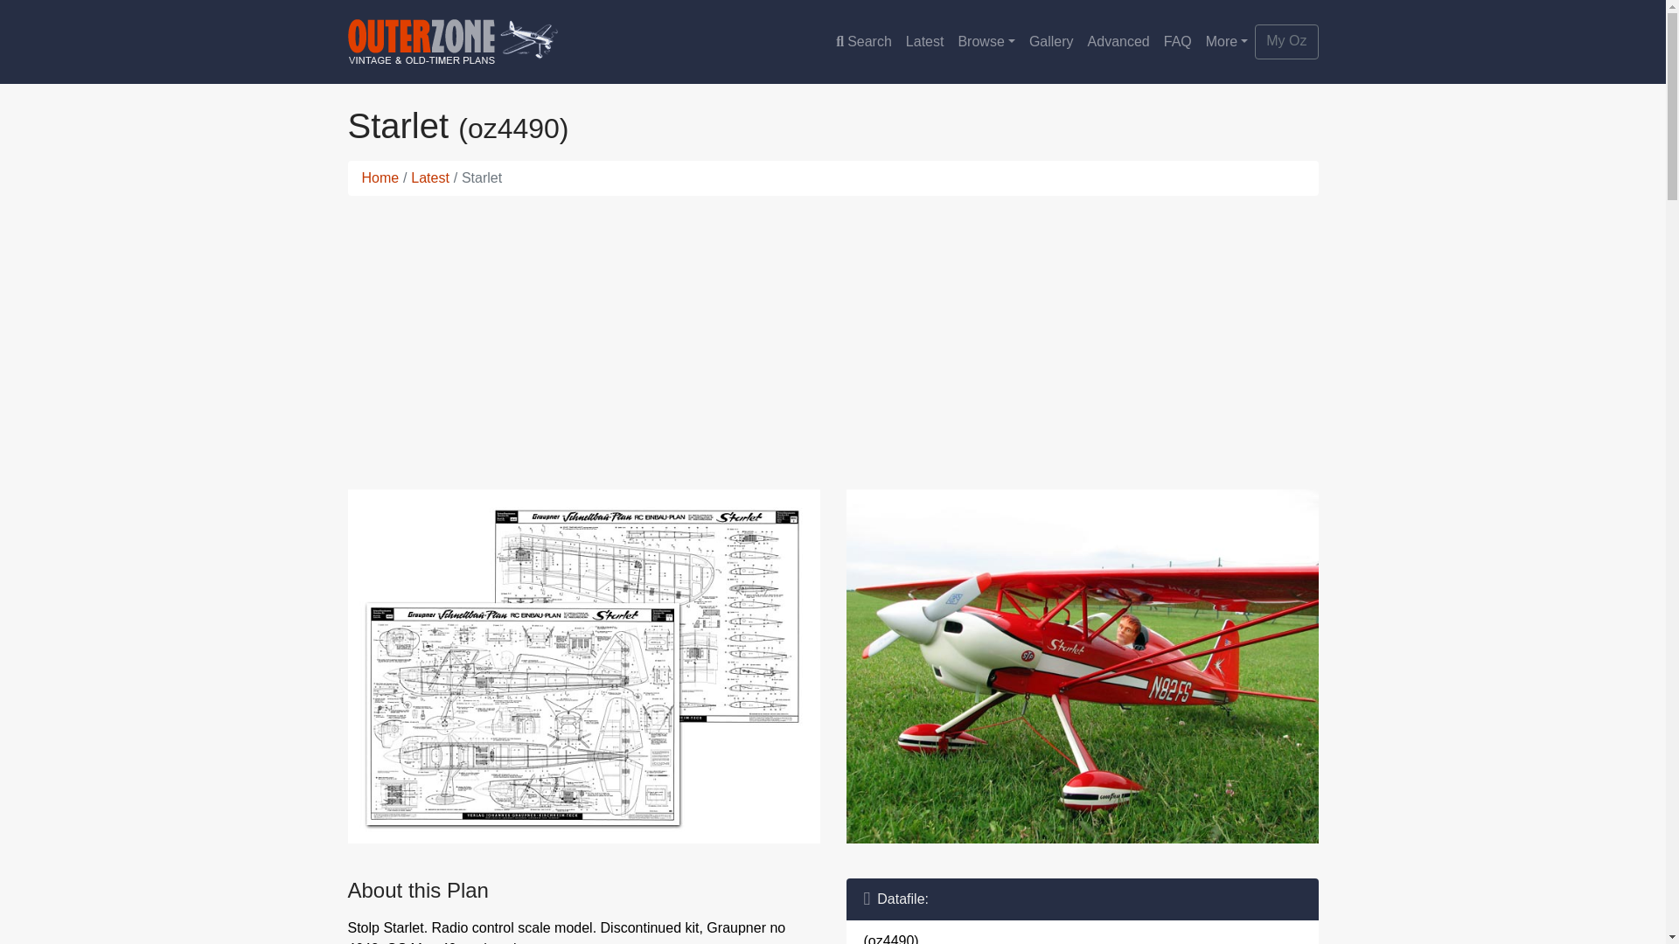 This screenshot has height=944, width=1679. Describe the element at coordinates (1118, 42) in the screenshot. I see `Advanced` at that location.